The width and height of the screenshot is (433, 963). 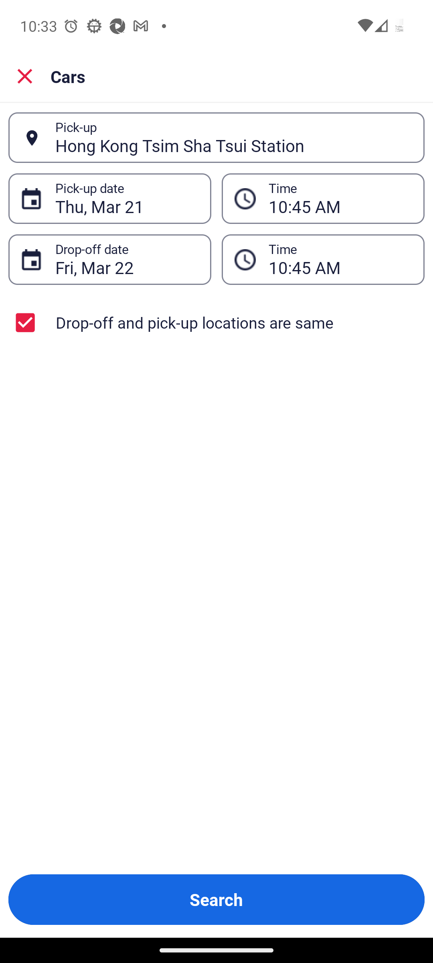 What do you see at coordinates (216, 900) in the screenshot?
I see `Search Button Search` at bounding box center [216, 900].